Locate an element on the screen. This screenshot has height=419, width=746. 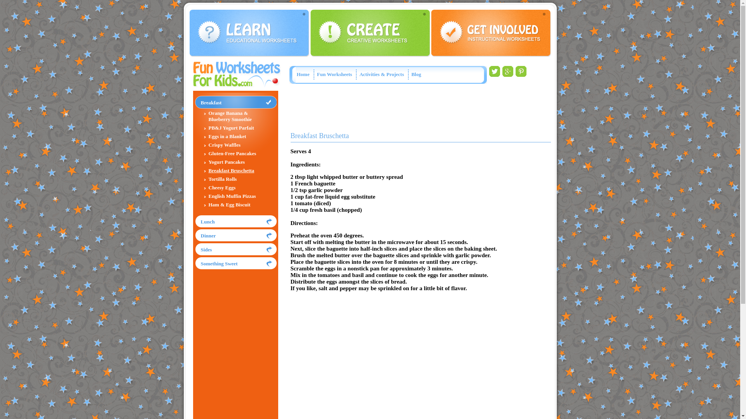
Google Plus is located at coordinates (507, 75).